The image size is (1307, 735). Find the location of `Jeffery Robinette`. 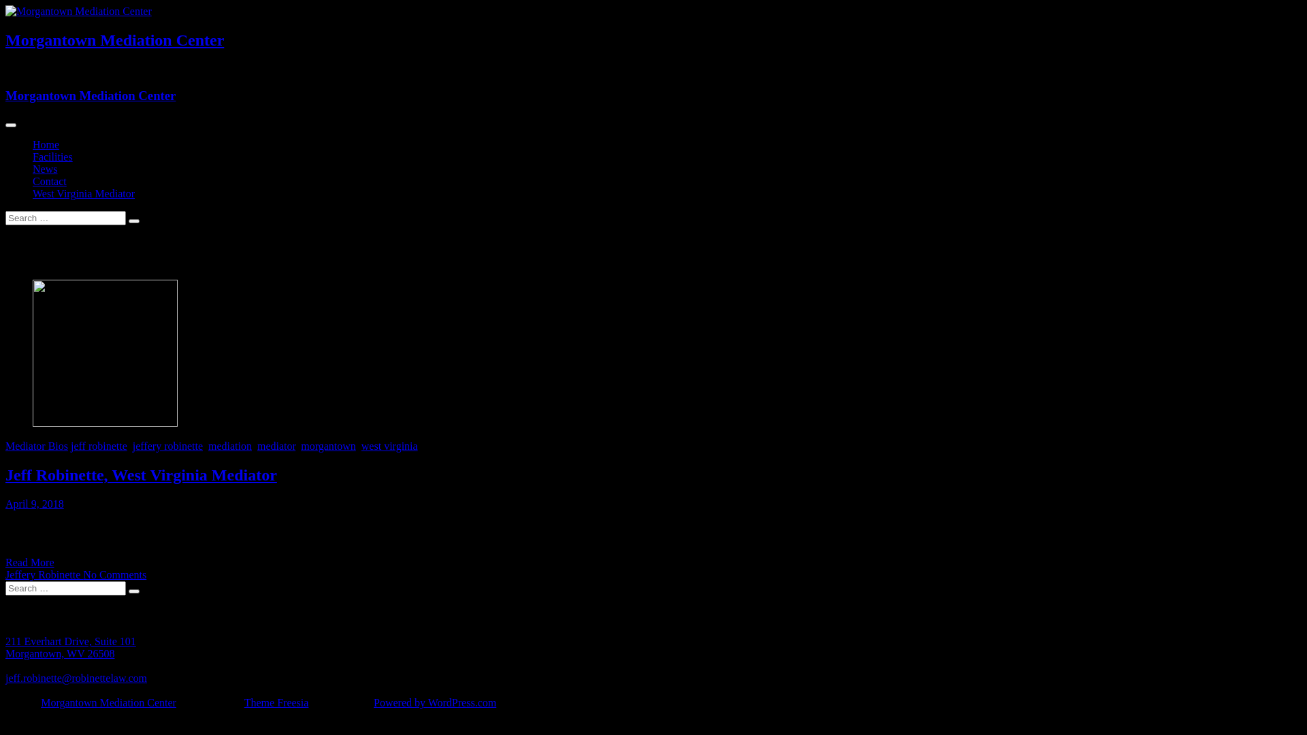

Jeffery Robinette is located at coordinates (44, 574).